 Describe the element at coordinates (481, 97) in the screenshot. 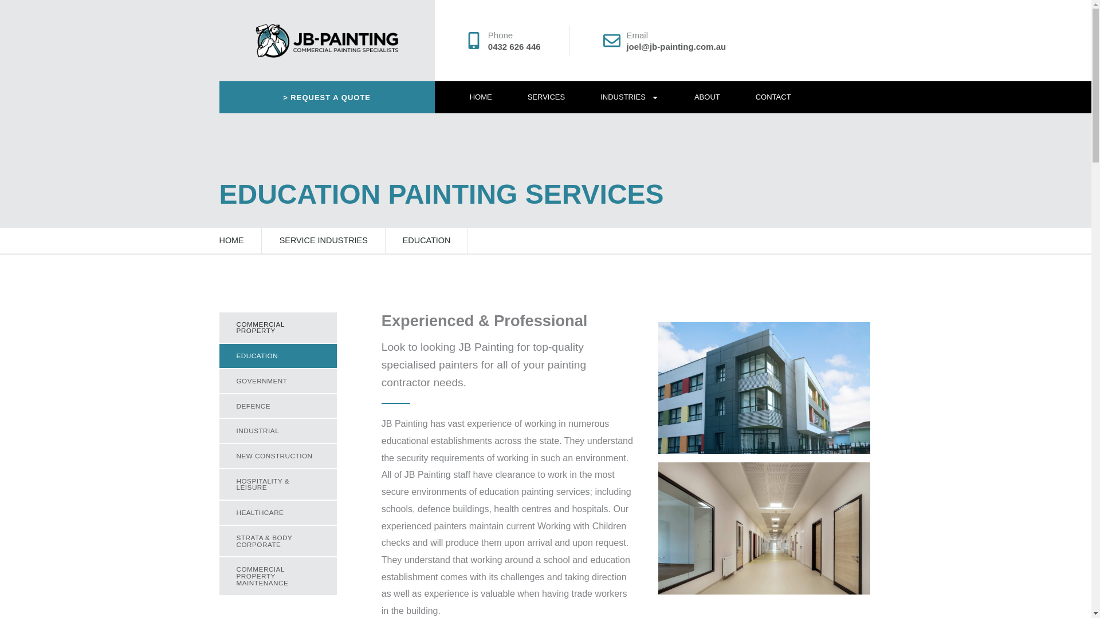

I see `HOME` at that location.